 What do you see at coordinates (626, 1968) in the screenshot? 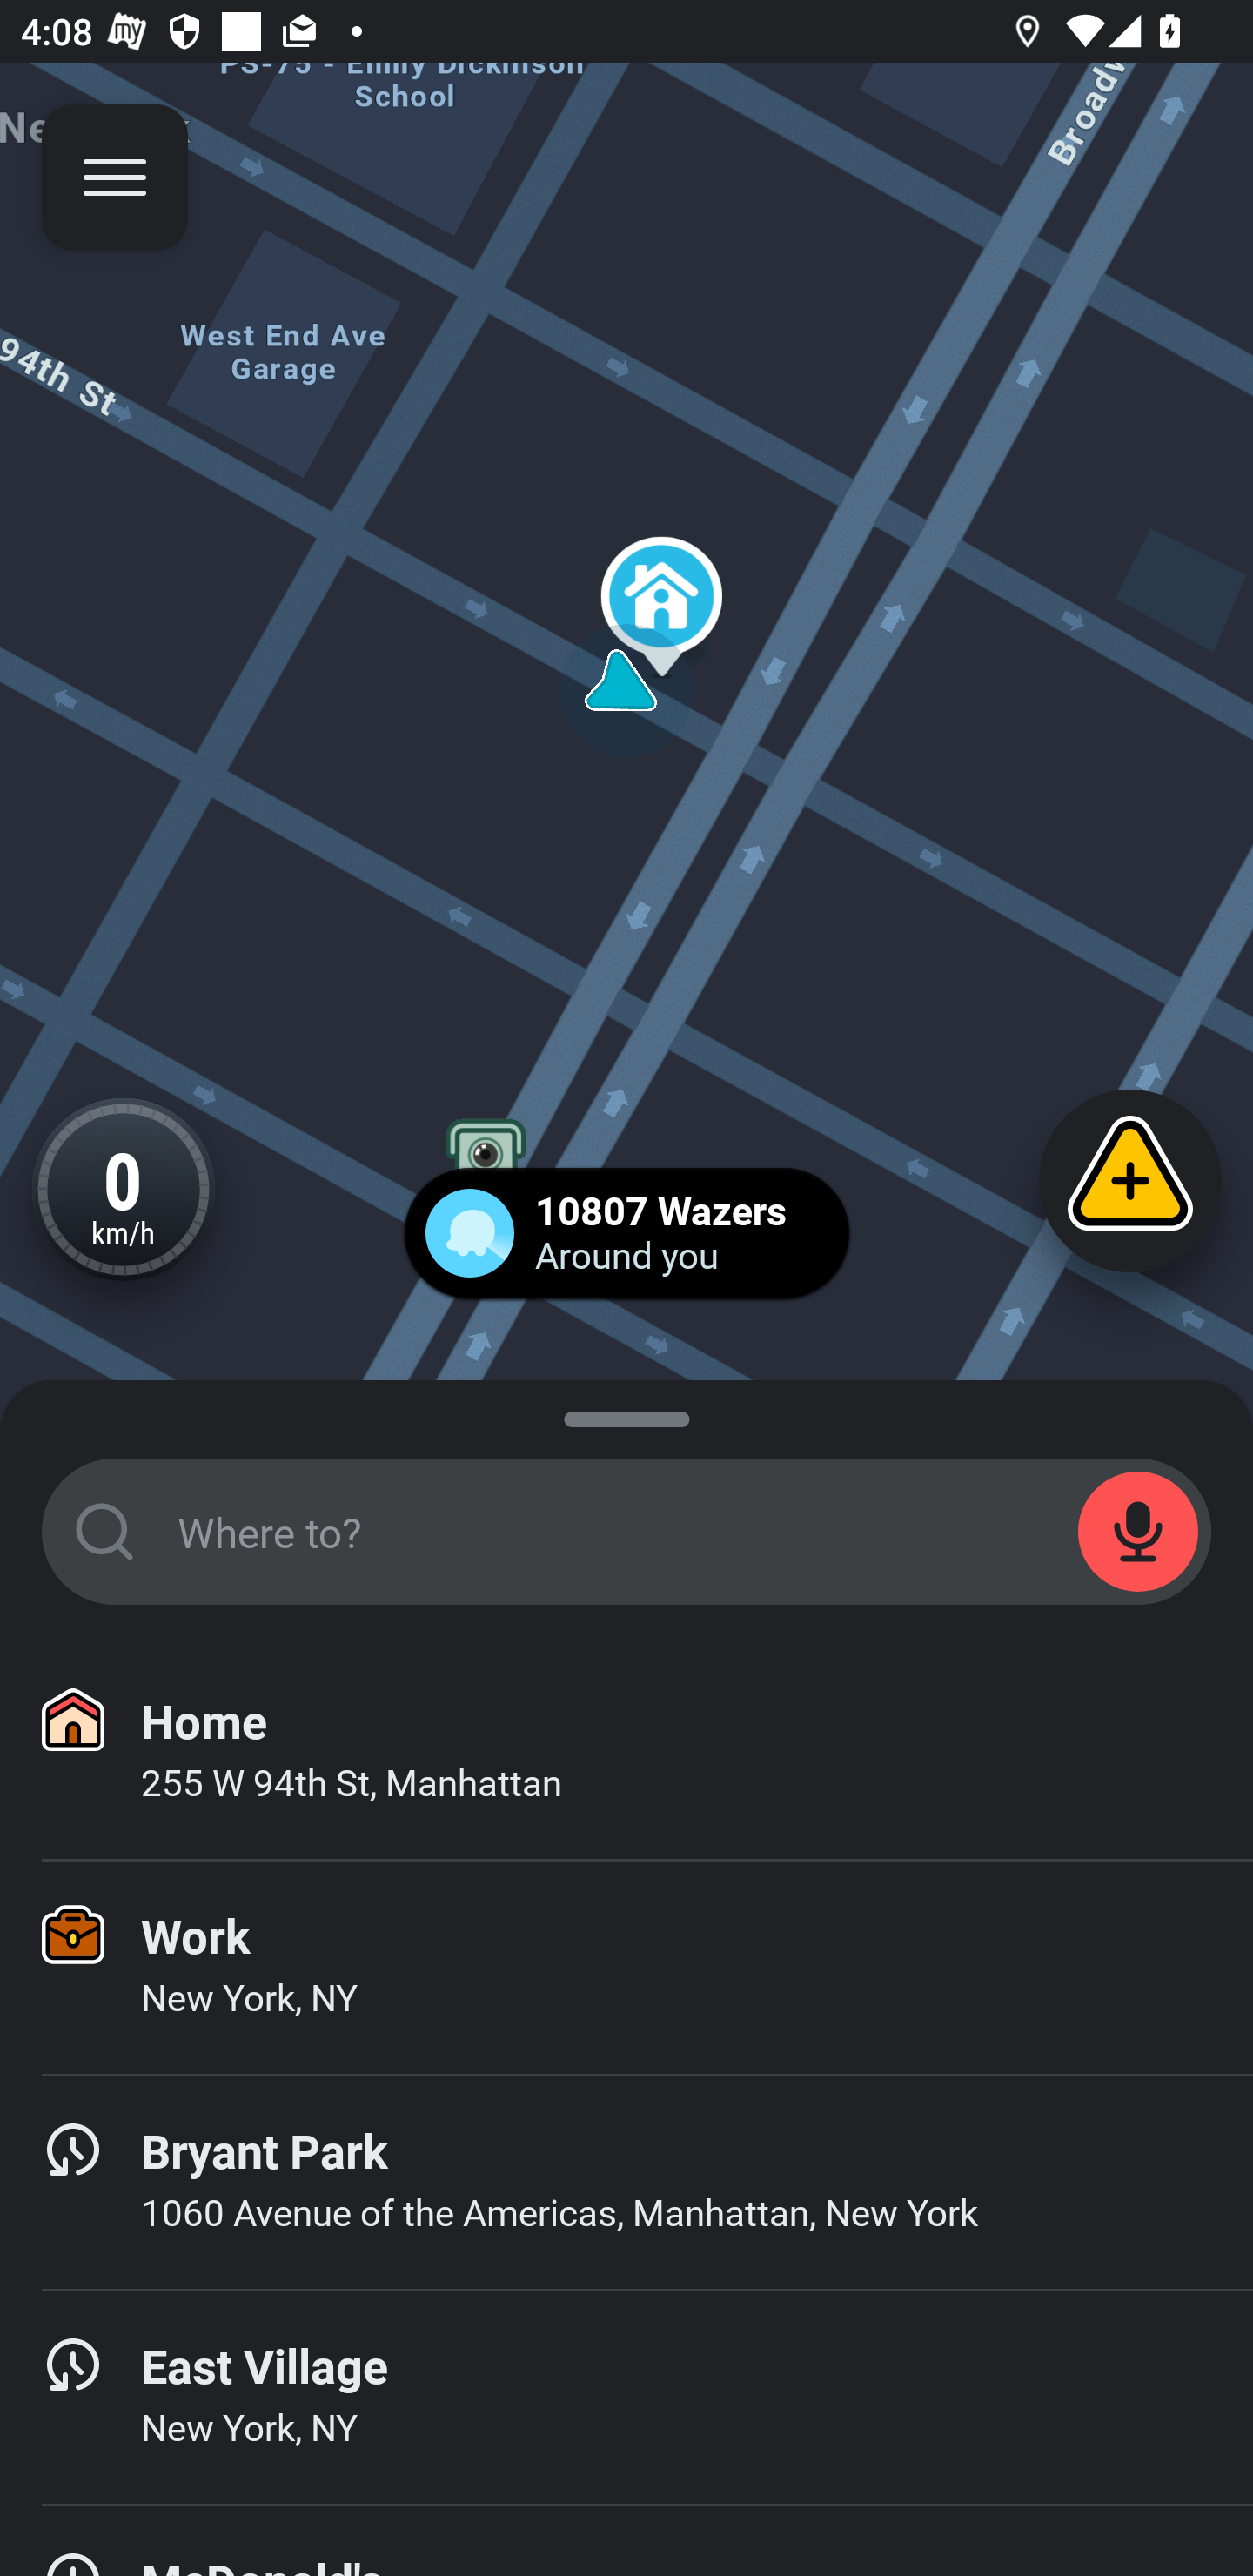
I see `Work New York, NY` at bounding box center [626, 1968].